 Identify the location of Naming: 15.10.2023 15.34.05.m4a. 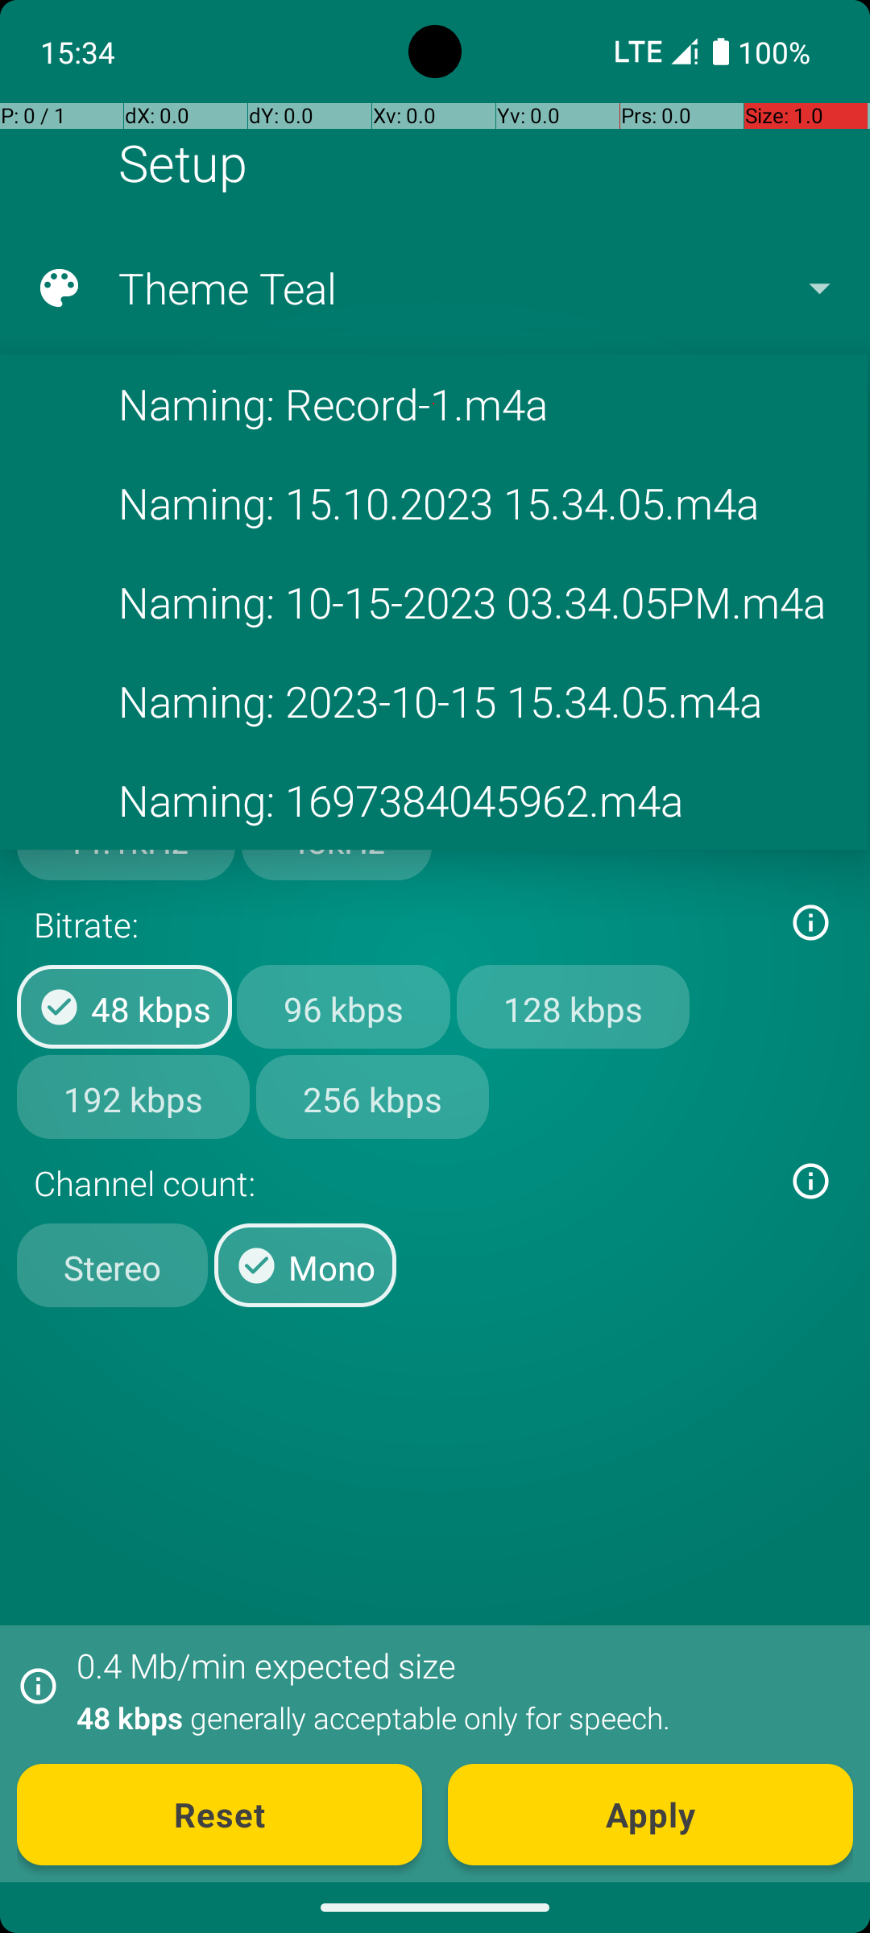
(433, 503).